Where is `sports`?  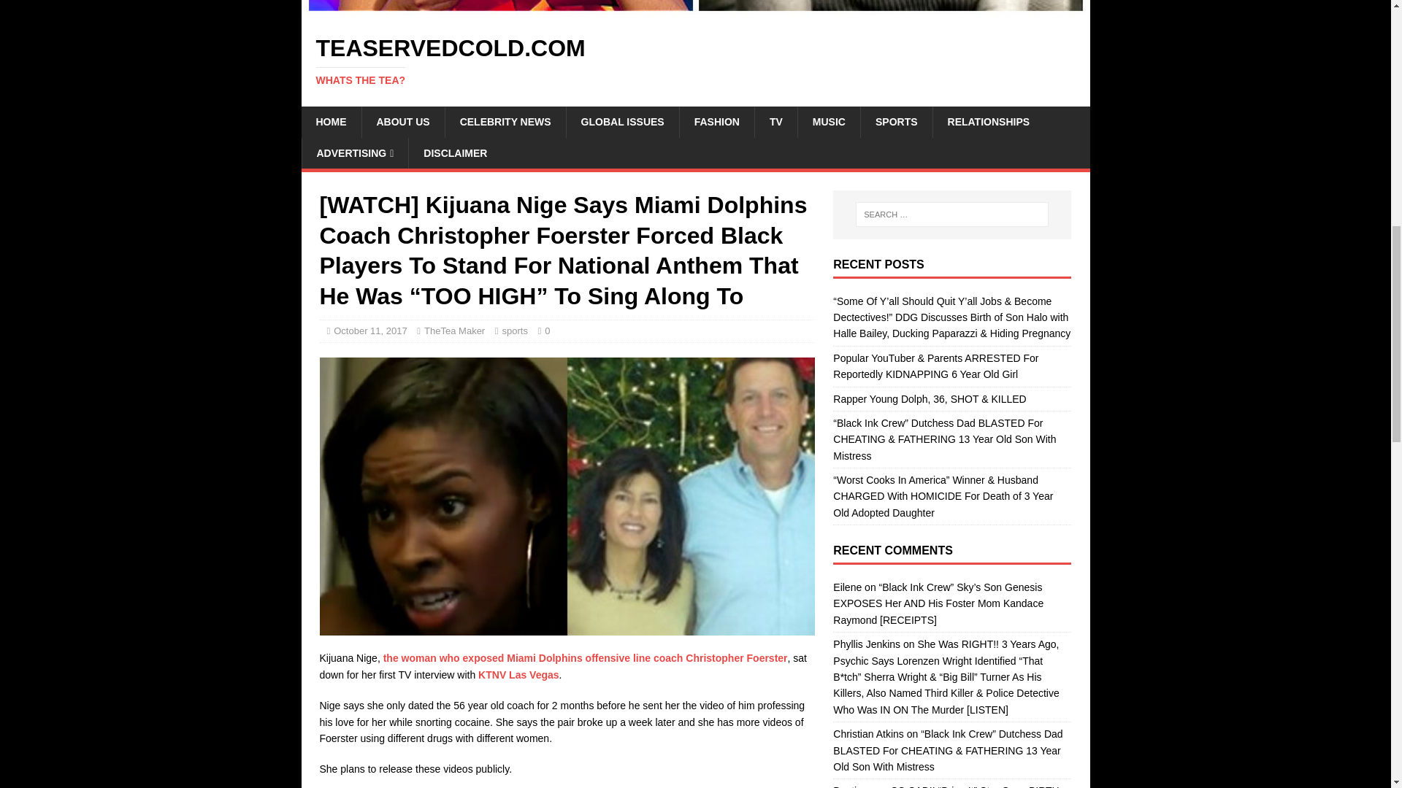 sports is located at coordinates (454, 153).